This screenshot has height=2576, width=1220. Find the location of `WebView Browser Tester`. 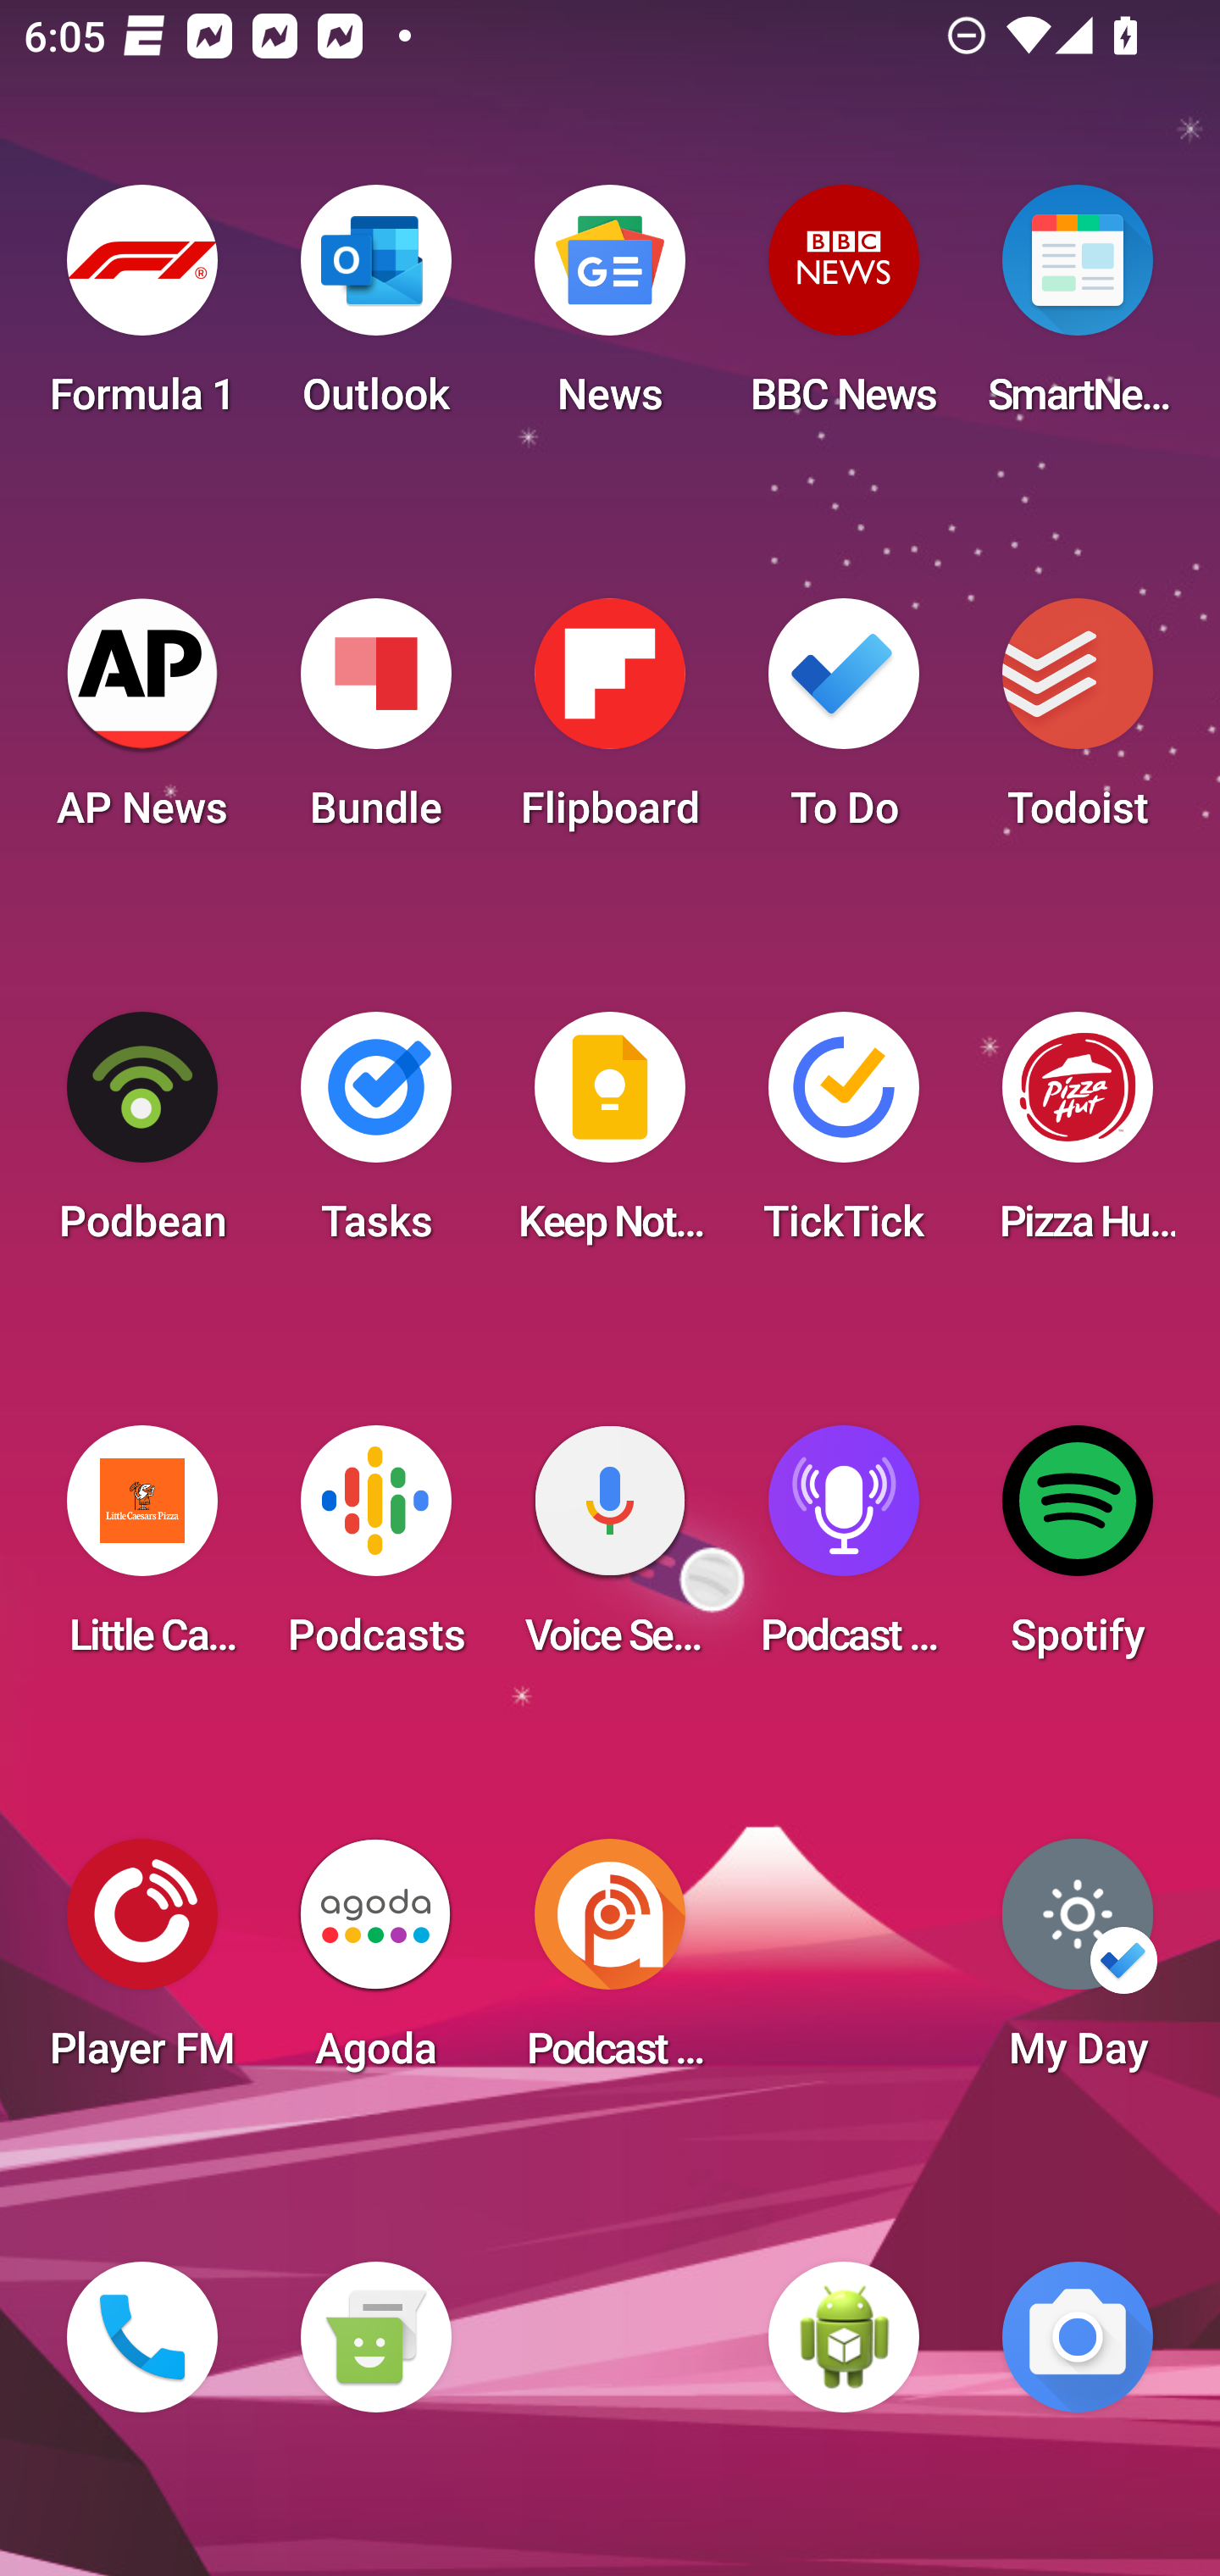

WebView Browser Tester is located at coordinates (844, 2337).